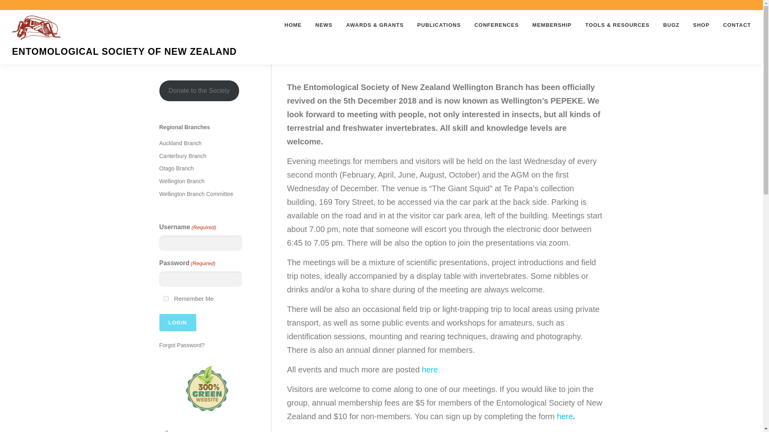 The image size is (769, 432). Describe the element at coordinates (439, 25) in the screenshot. I see `PUBLICATIONS` at that location.